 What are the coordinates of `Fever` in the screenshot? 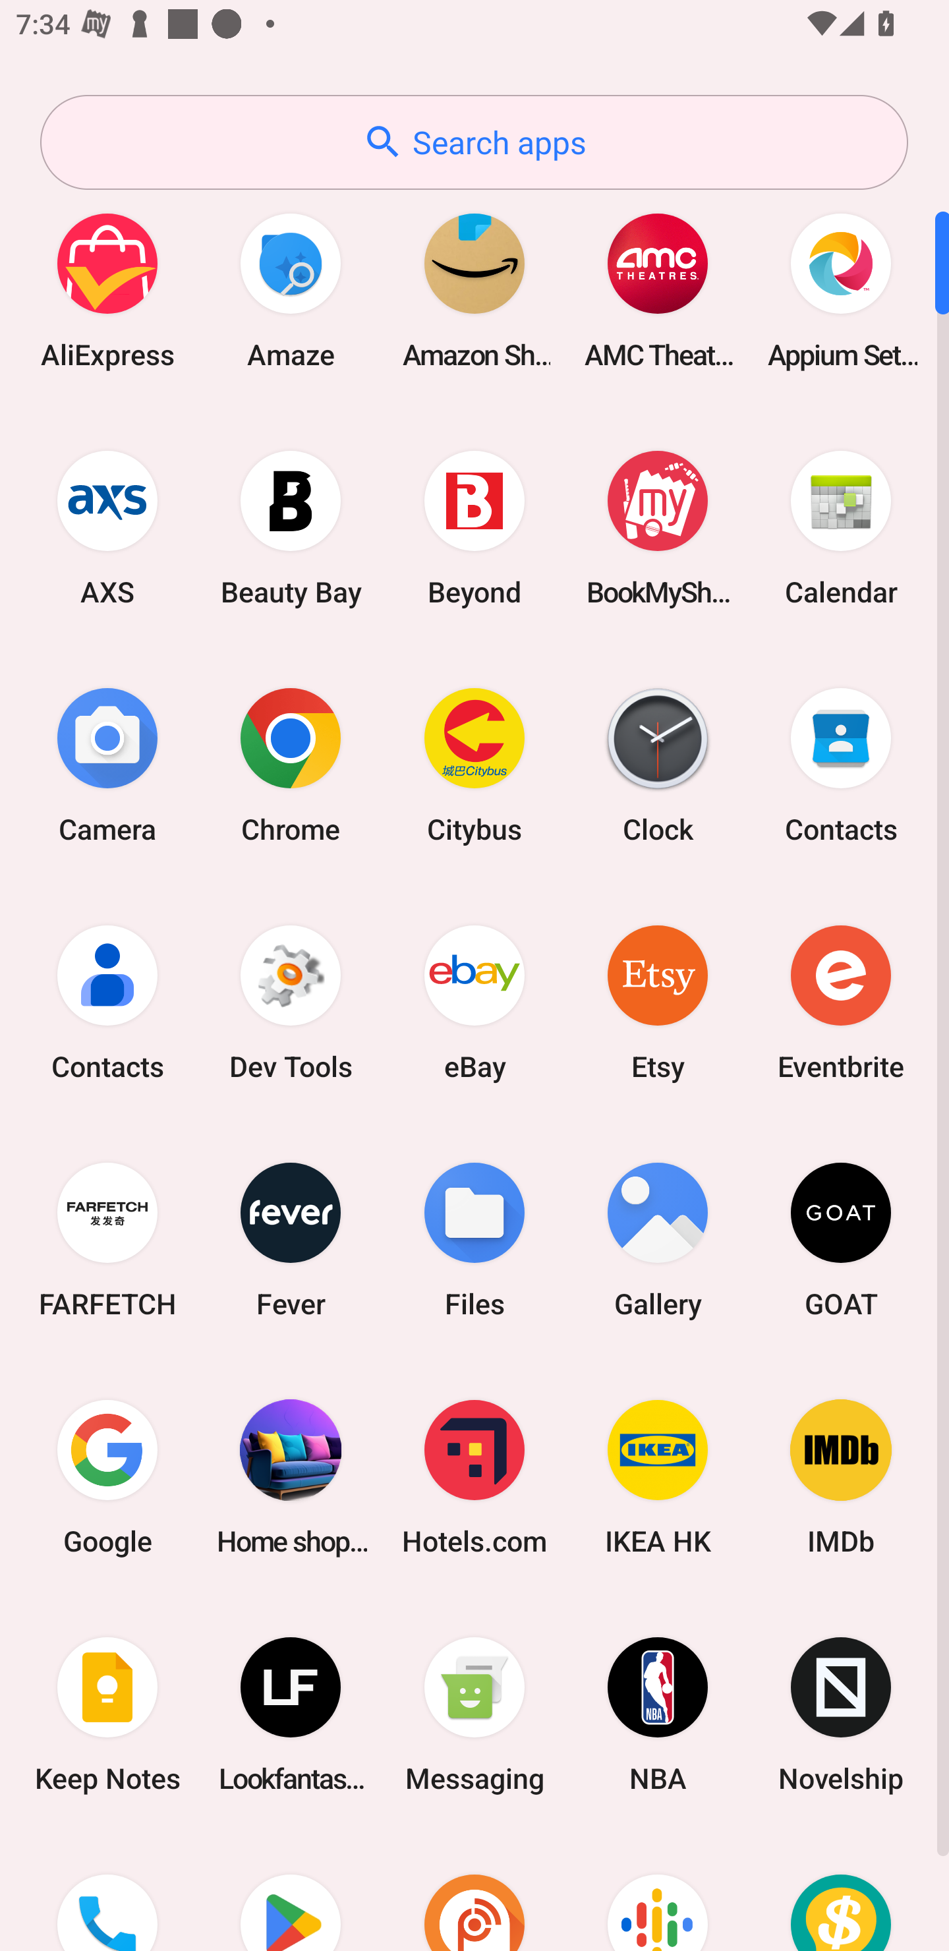 It's located at (291, 1239).